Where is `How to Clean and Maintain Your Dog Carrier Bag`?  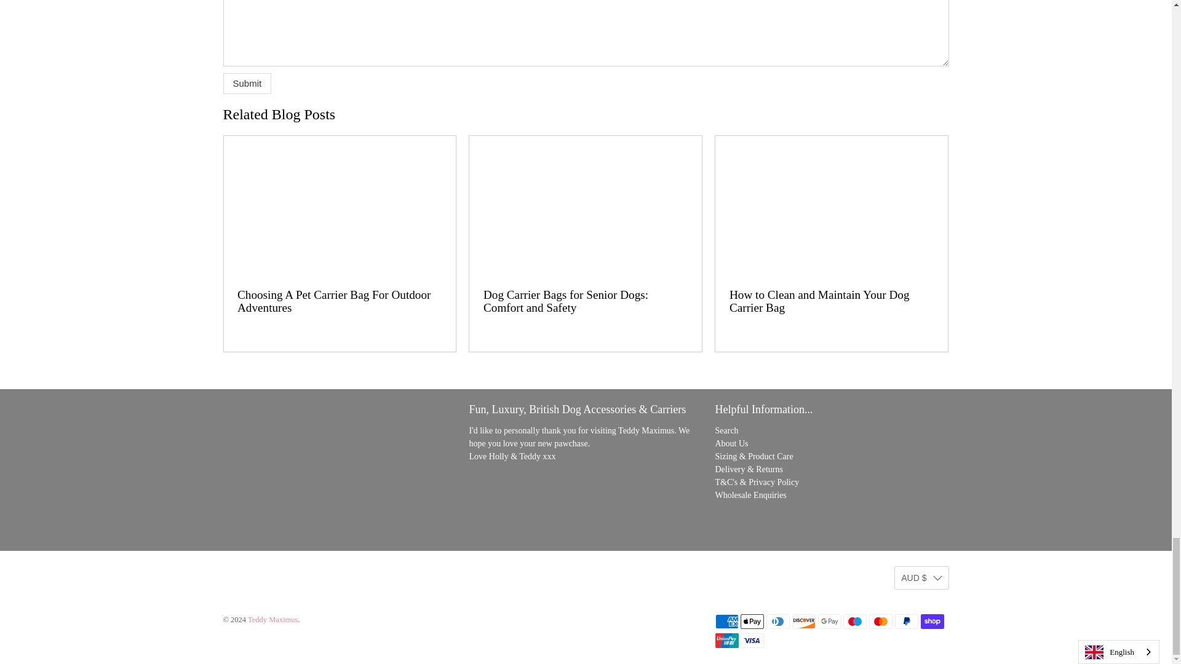
How to Clean and Maintain Your Dog Carrier Bag is located at coordinates (819, 301).